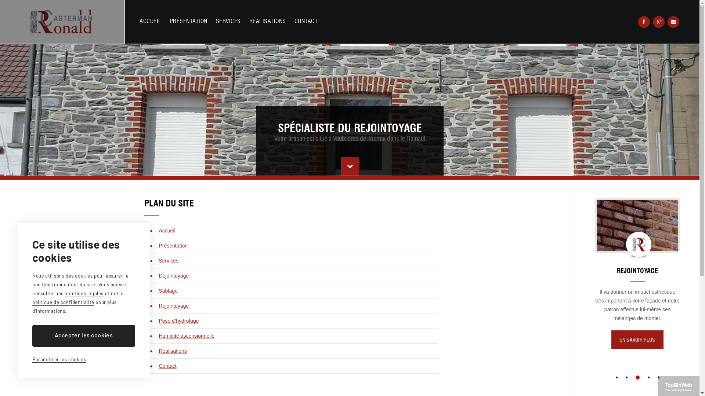 The image size is (705, 396). What do you see at coordinates (169, 261) in the screenshot?
I see `Services` at bounding box center [169, 261].